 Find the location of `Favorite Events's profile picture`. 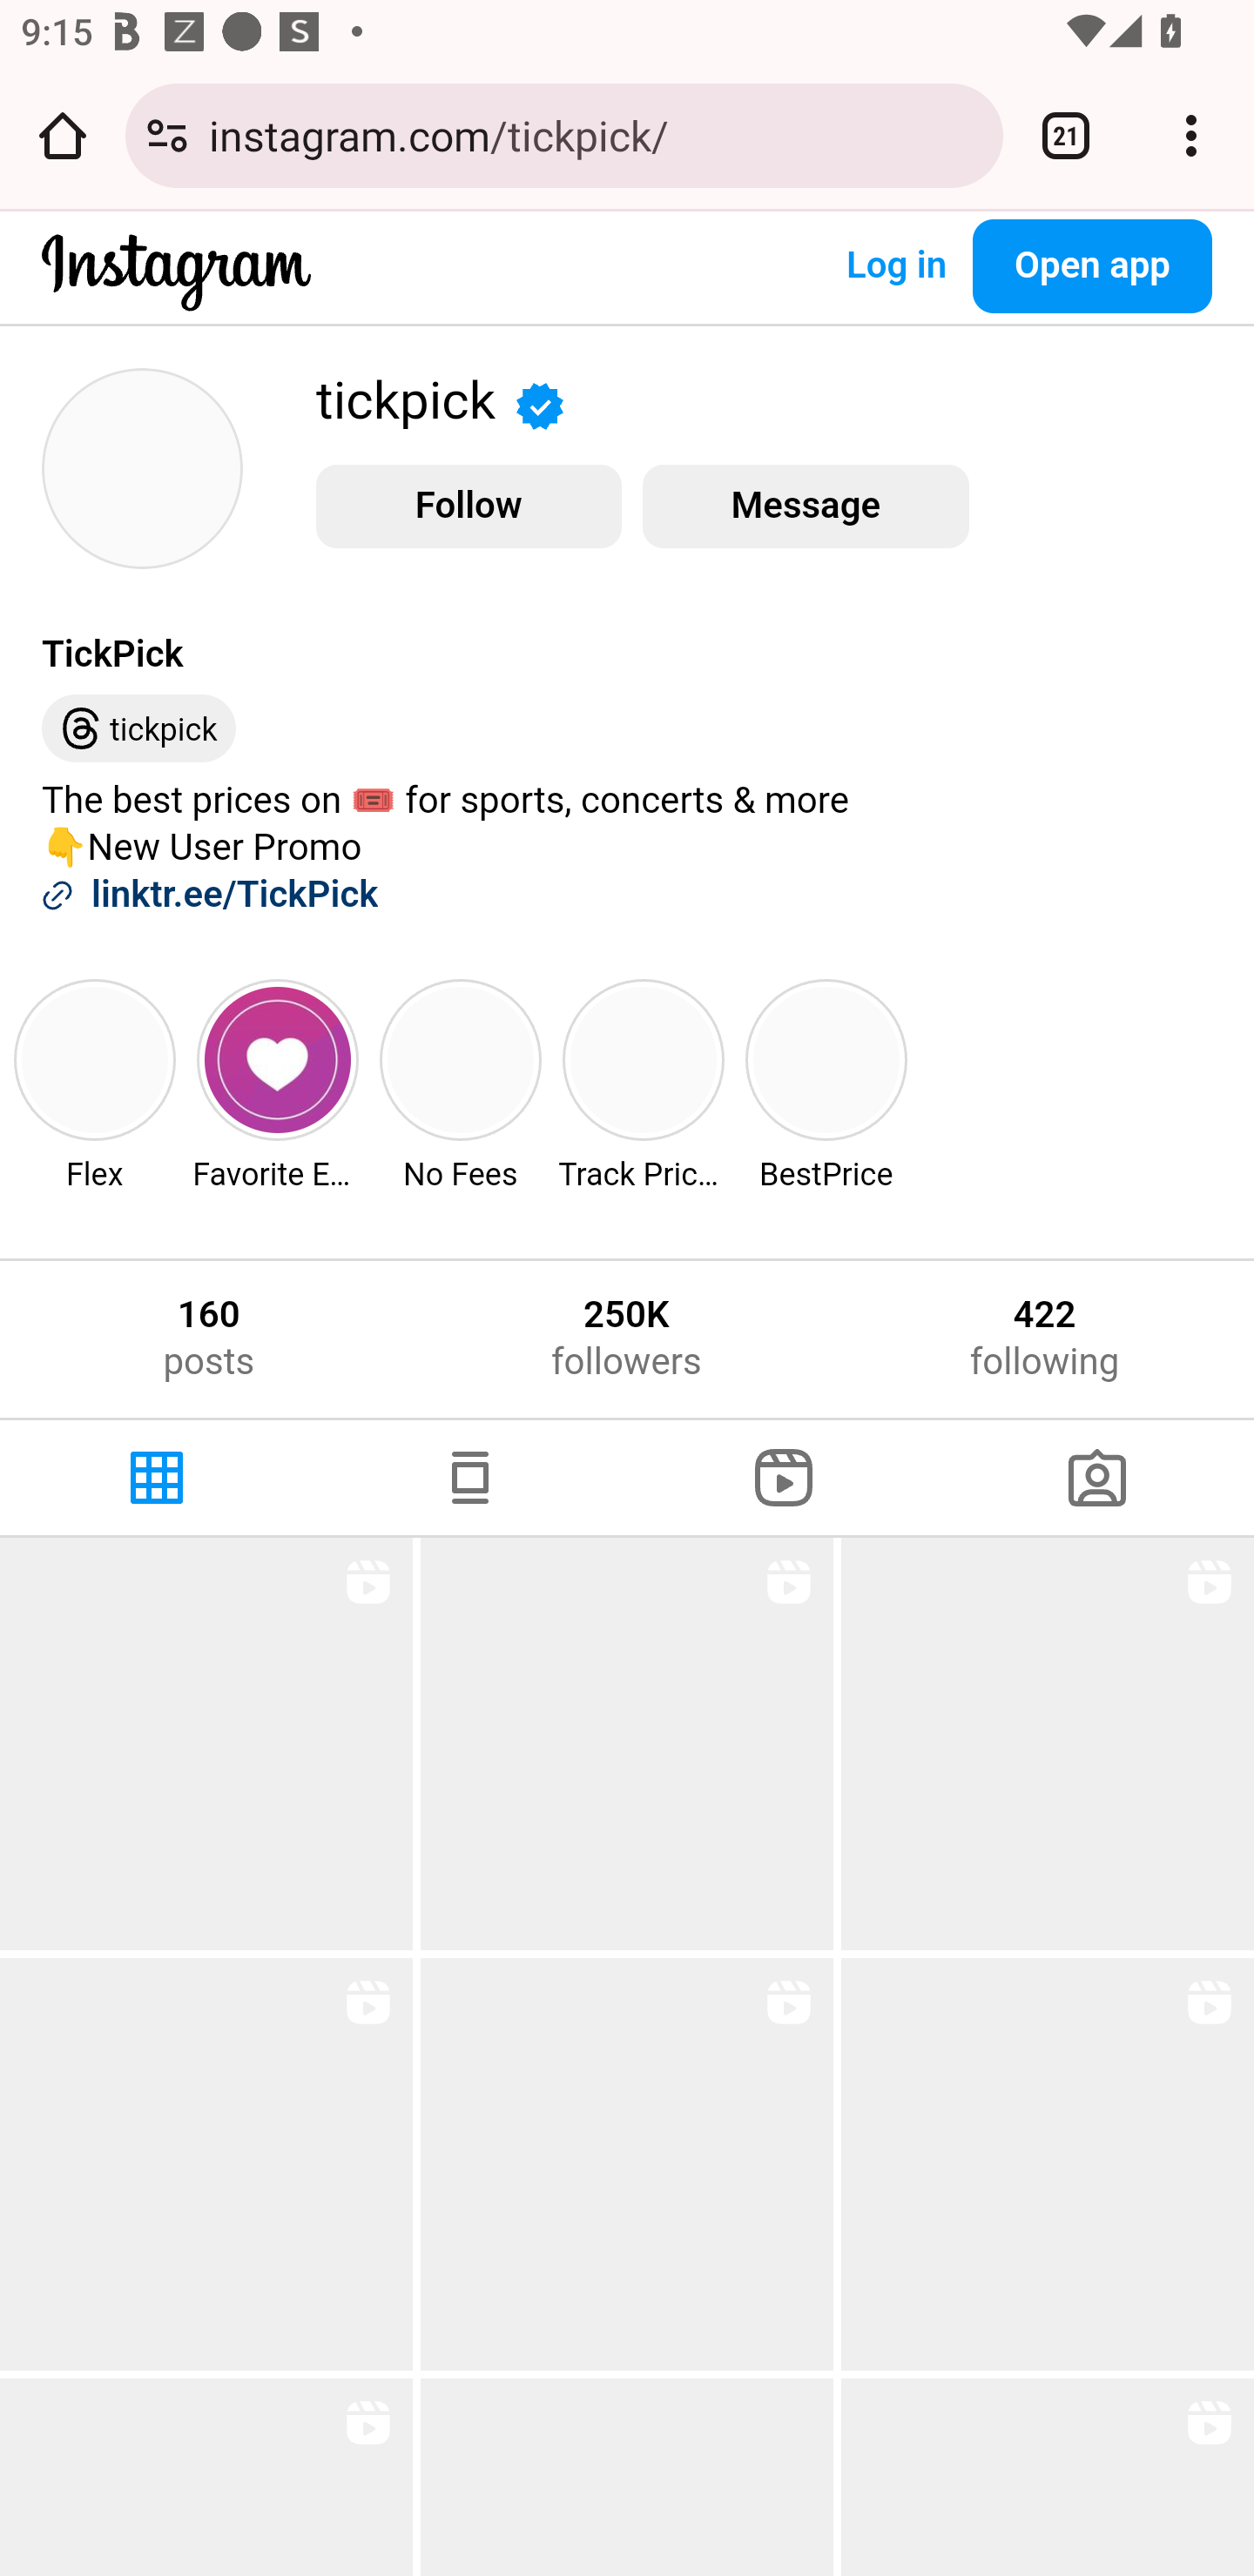

Favorite Events's profile picture is located at coordinates (277, 1060).